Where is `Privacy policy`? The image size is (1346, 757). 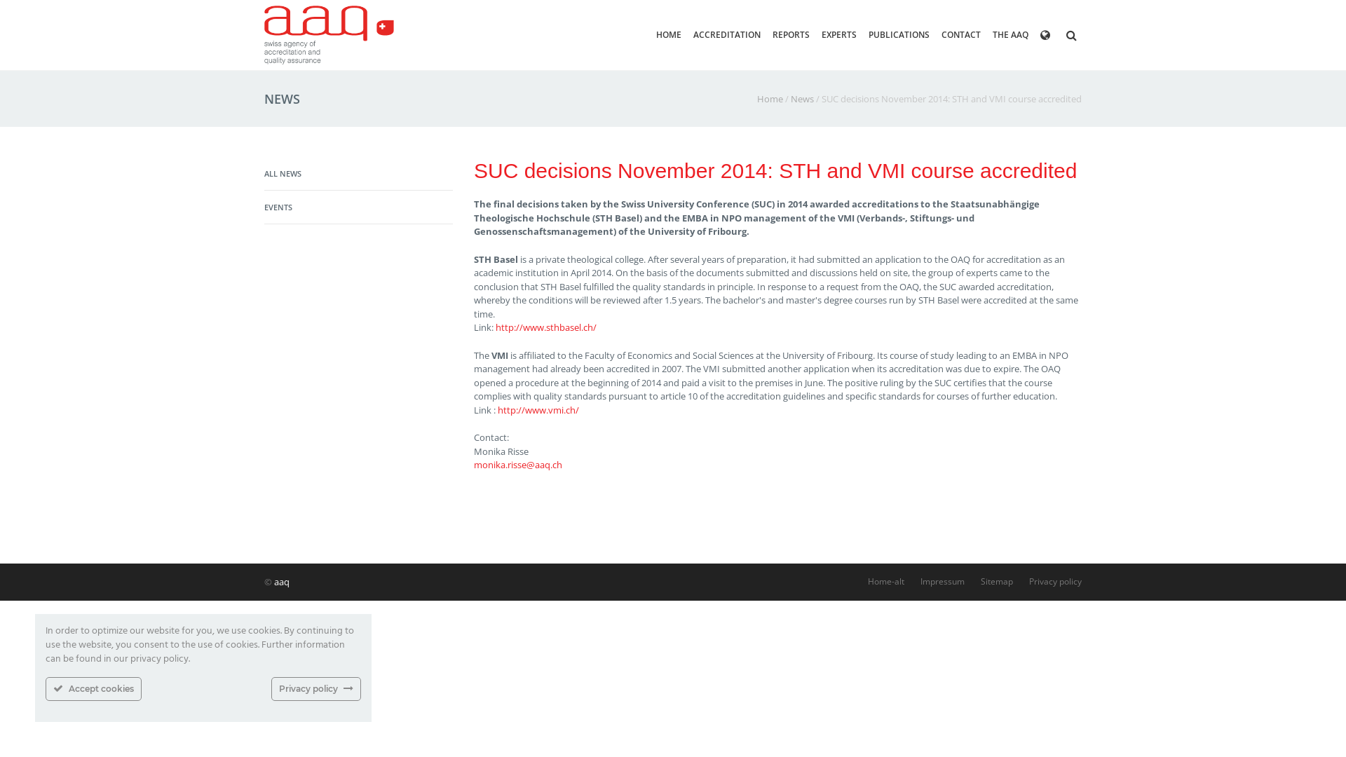 Privacy policy is located at coordinates (1056, 582).